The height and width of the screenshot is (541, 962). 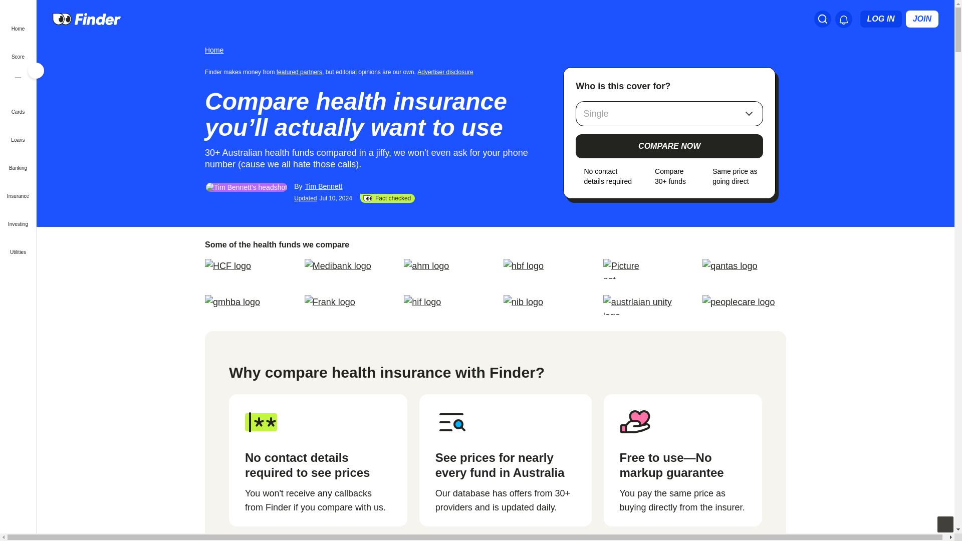 What do you see at coordinates (545, 305) in the screenshot?
I see `nib logo` at bounding box center [545, 305].